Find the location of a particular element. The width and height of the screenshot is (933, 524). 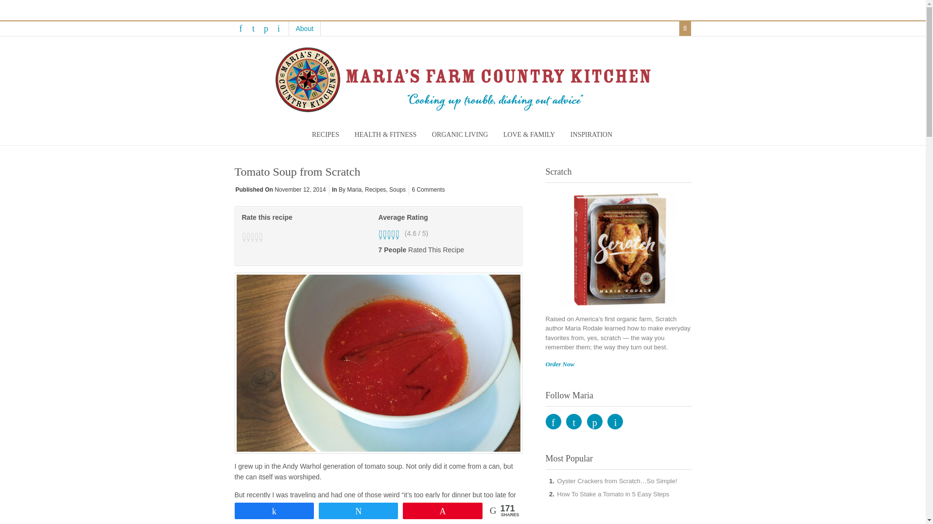

6 Comments is located at coordinates (428, 190).